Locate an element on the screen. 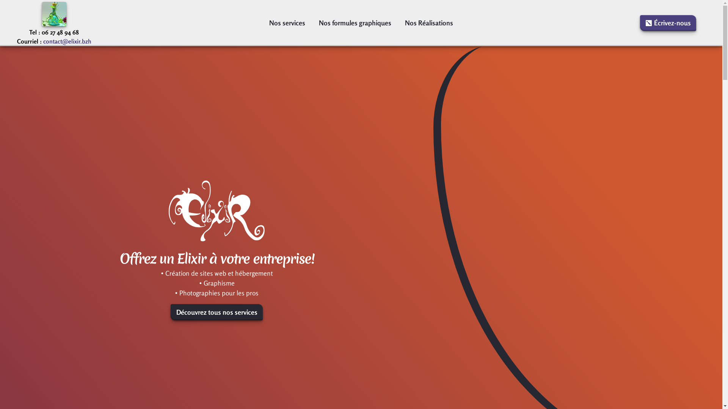  Nos services is located at coordinates (287, 23).